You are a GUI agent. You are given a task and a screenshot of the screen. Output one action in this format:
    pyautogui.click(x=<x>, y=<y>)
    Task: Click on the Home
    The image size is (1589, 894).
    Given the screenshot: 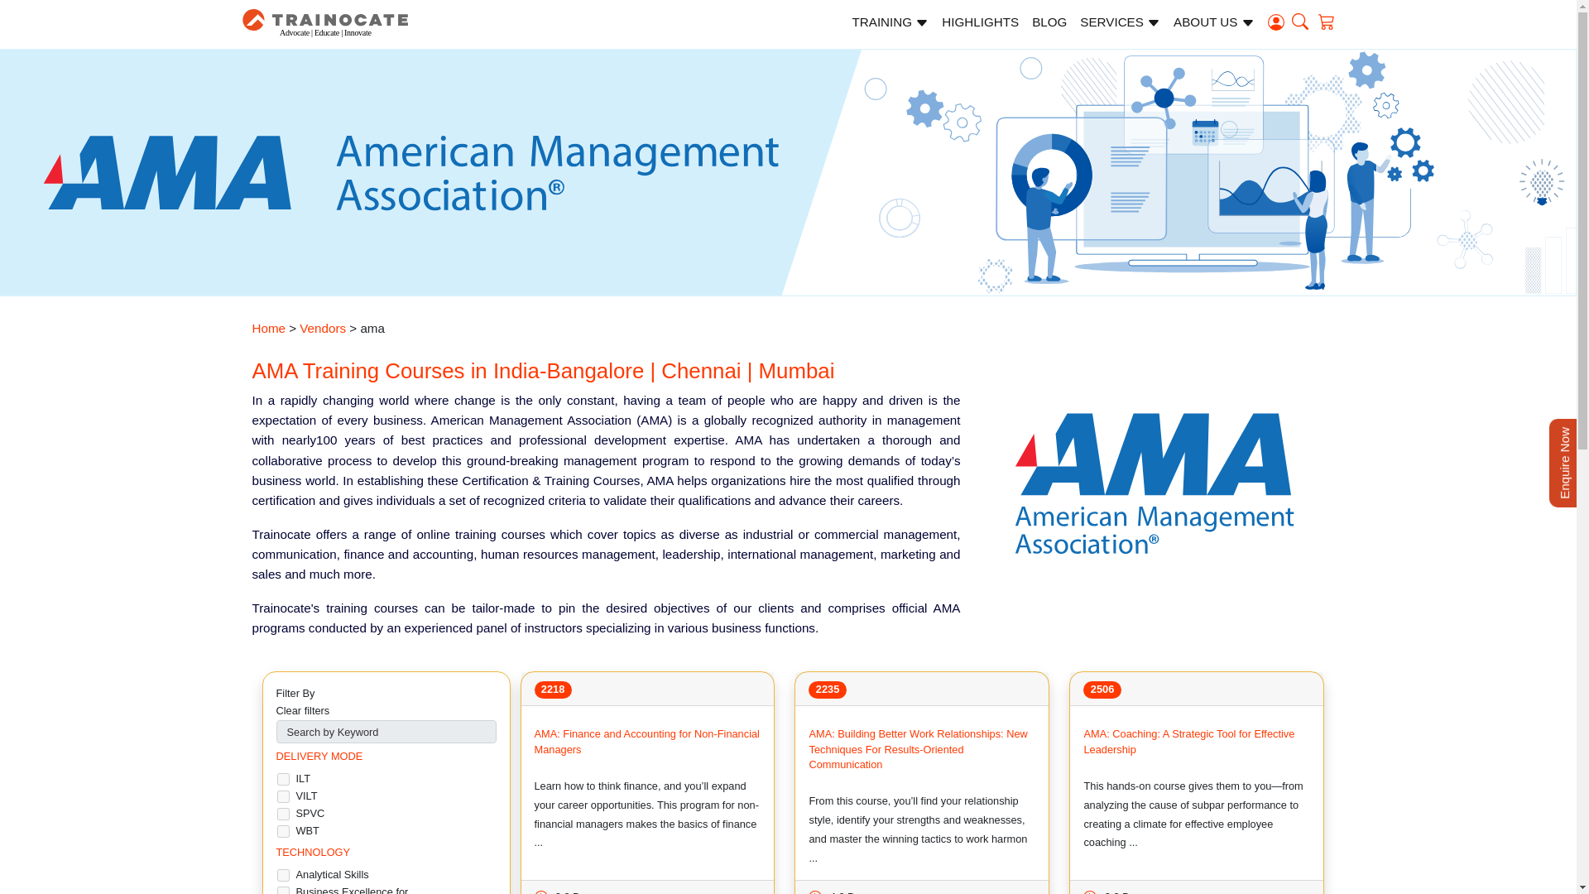 What is the action you would take?
    pyautogui.click(x=268, y=328)
    